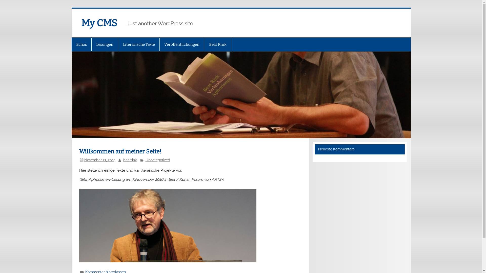 The height and width of the screenshot is (273, 486). What do you see at coordinates (158, 160) in the screenshot?
I see `Uncategorized` at bounding box center [158, 160].